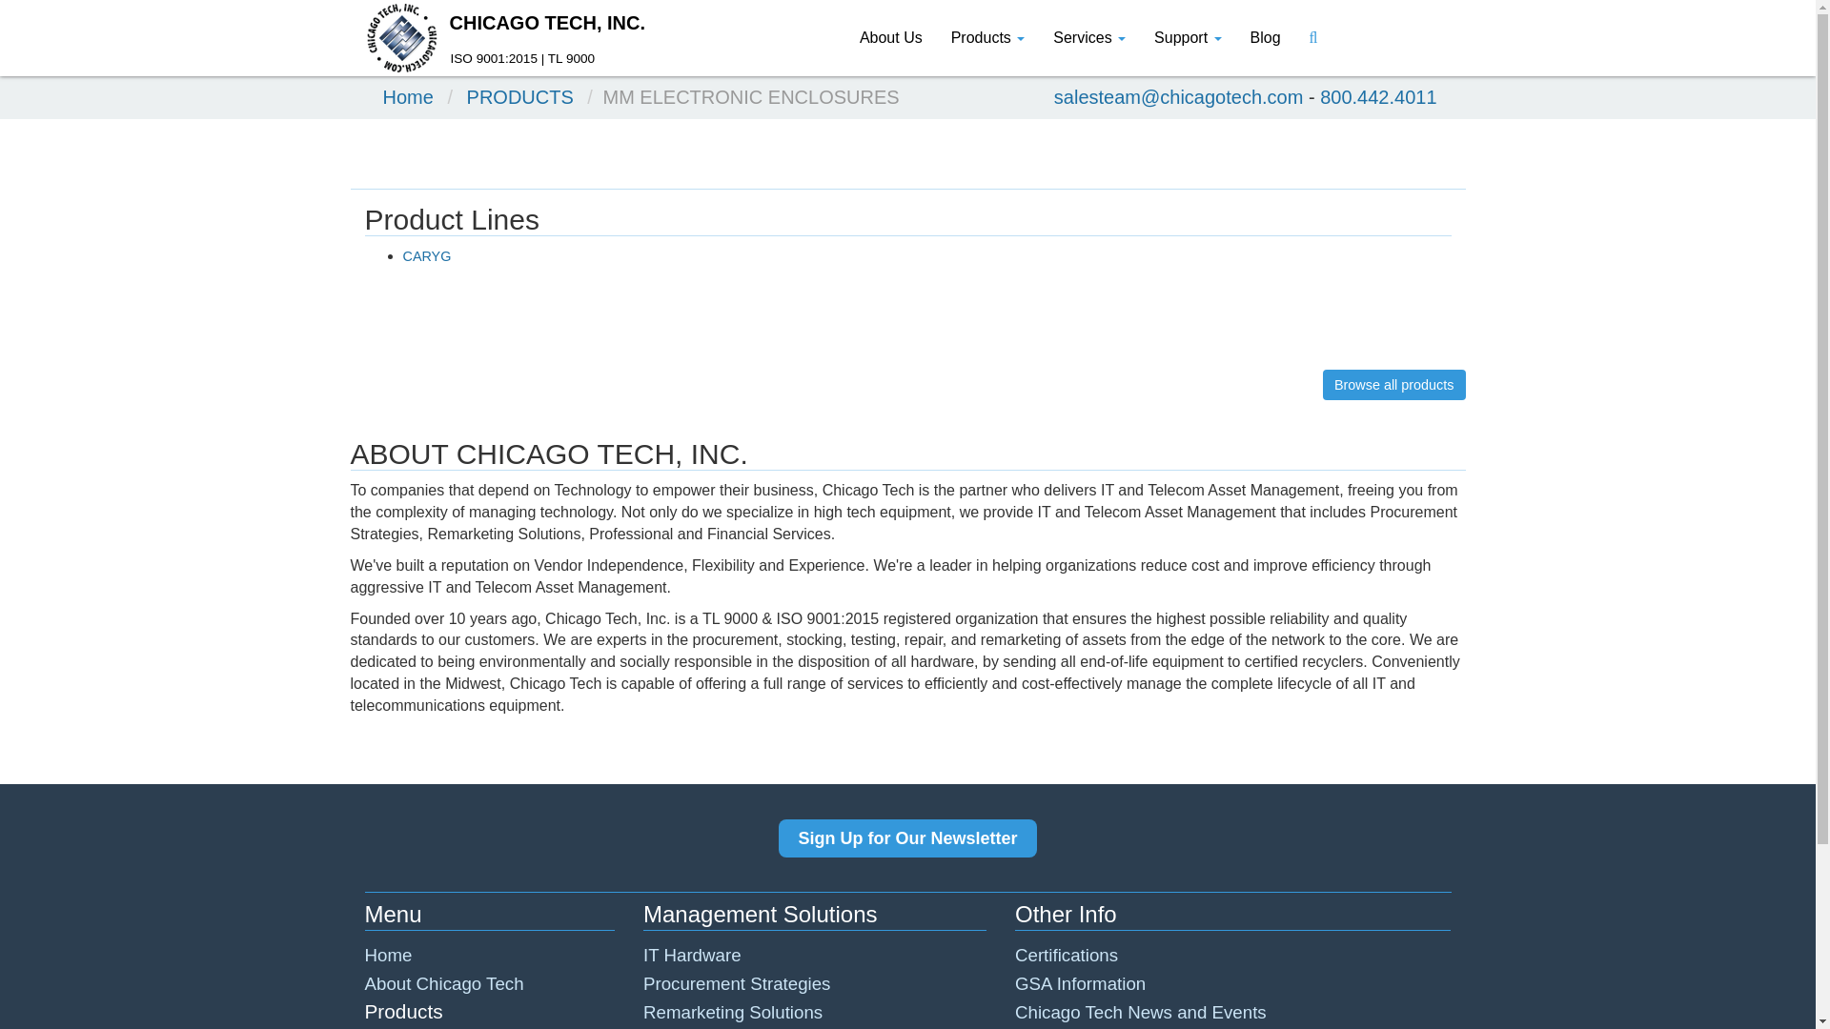 This screenshot has width=1830, height=1029. Describe the element at coordinates (1080, 983) in the screenshot. I see `GSA Information` at that location.